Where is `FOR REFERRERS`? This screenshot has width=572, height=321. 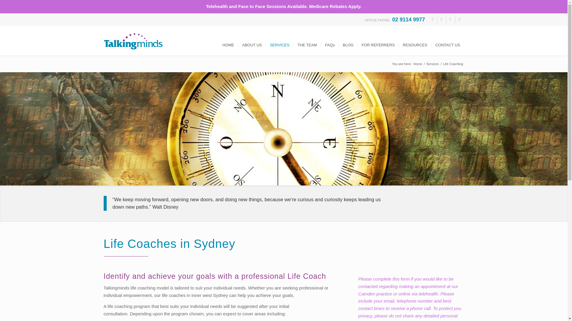 FOR REFERRERS is located at coordinates (378, 40).